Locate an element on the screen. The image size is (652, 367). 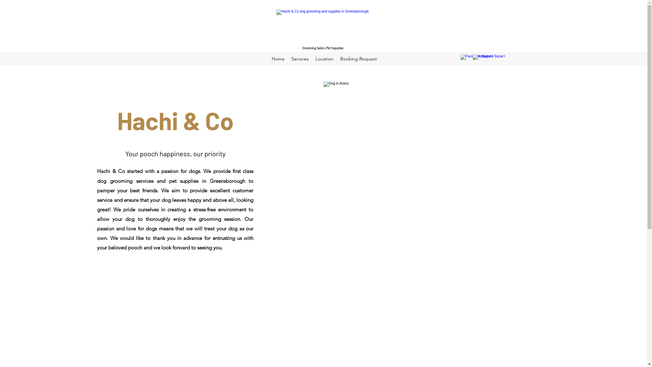
Location is located at coordinates (324, 59).